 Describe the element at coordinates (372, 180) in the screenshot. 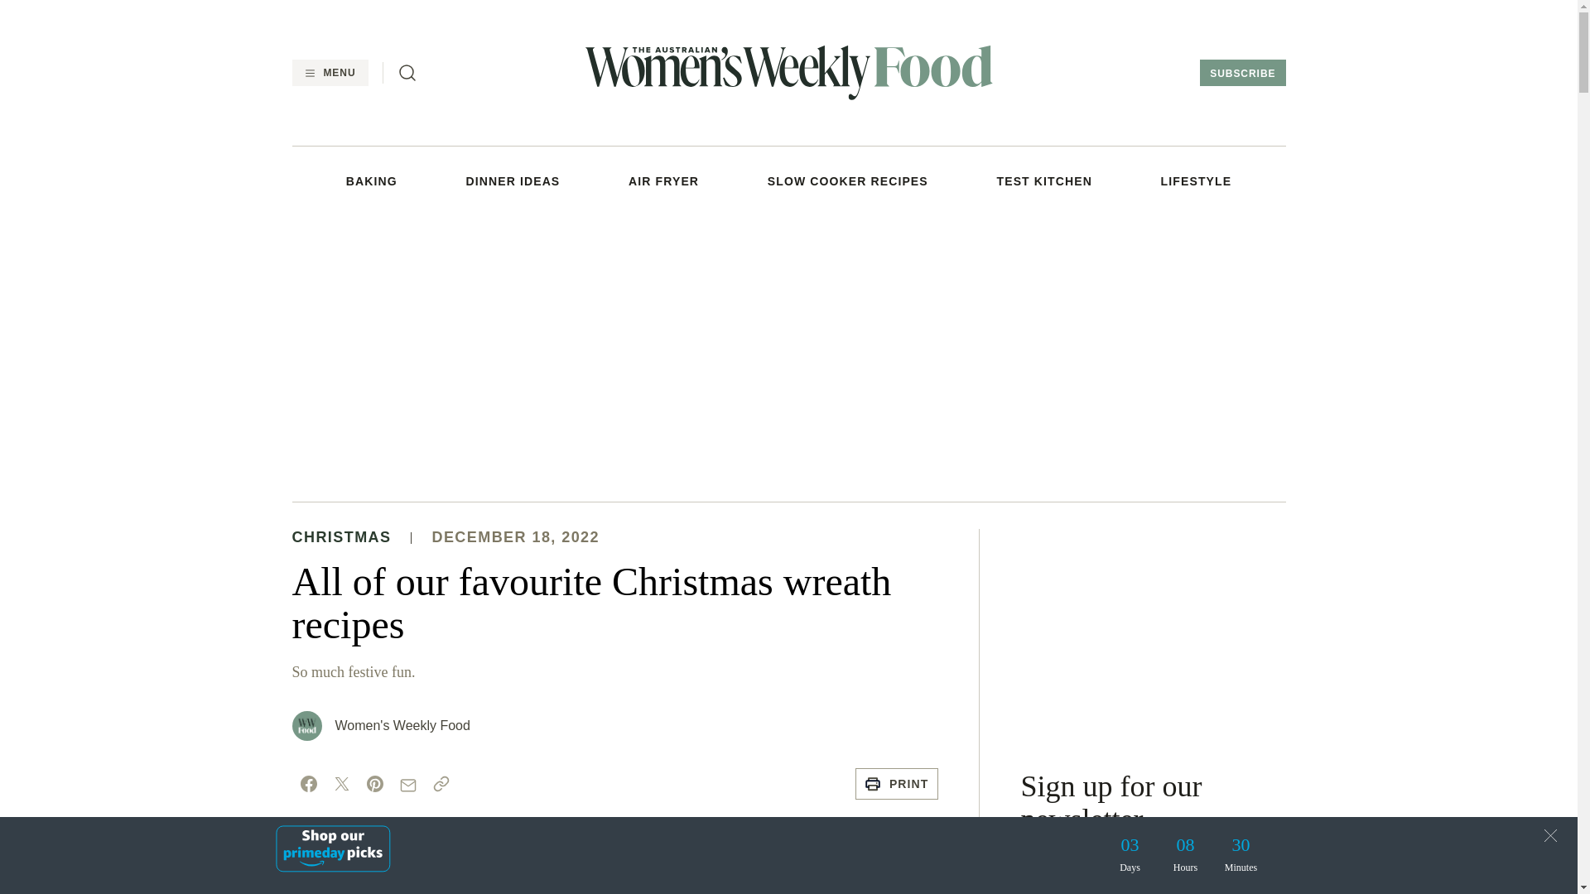

I see `BAKING` at that location.